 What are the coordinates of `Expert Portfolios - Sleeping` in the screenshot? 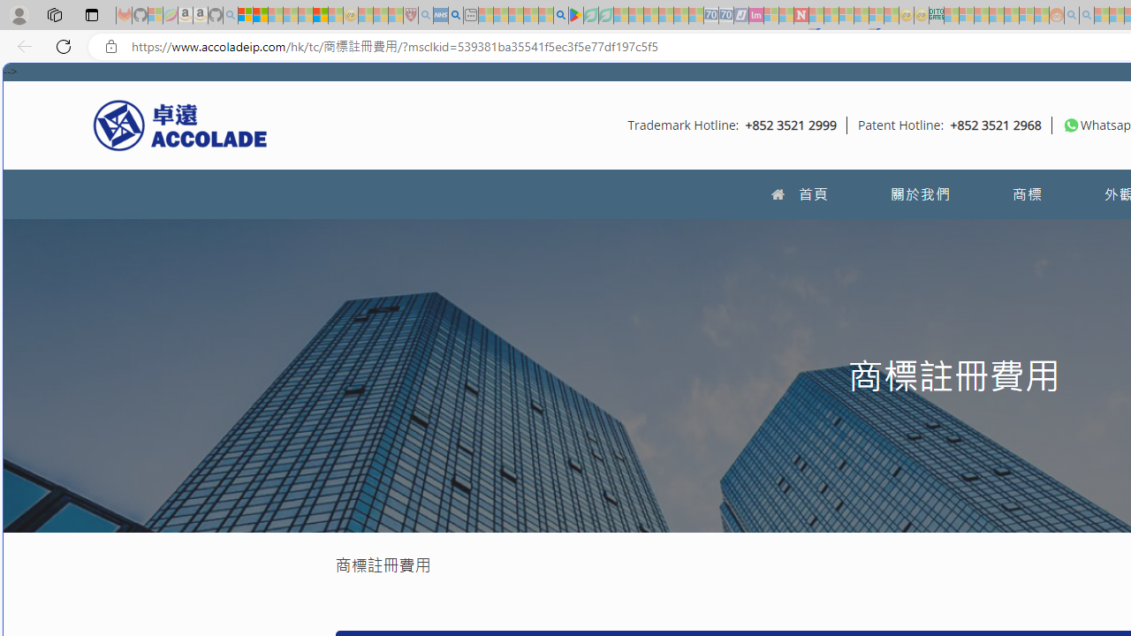 It's located at (997, 16).